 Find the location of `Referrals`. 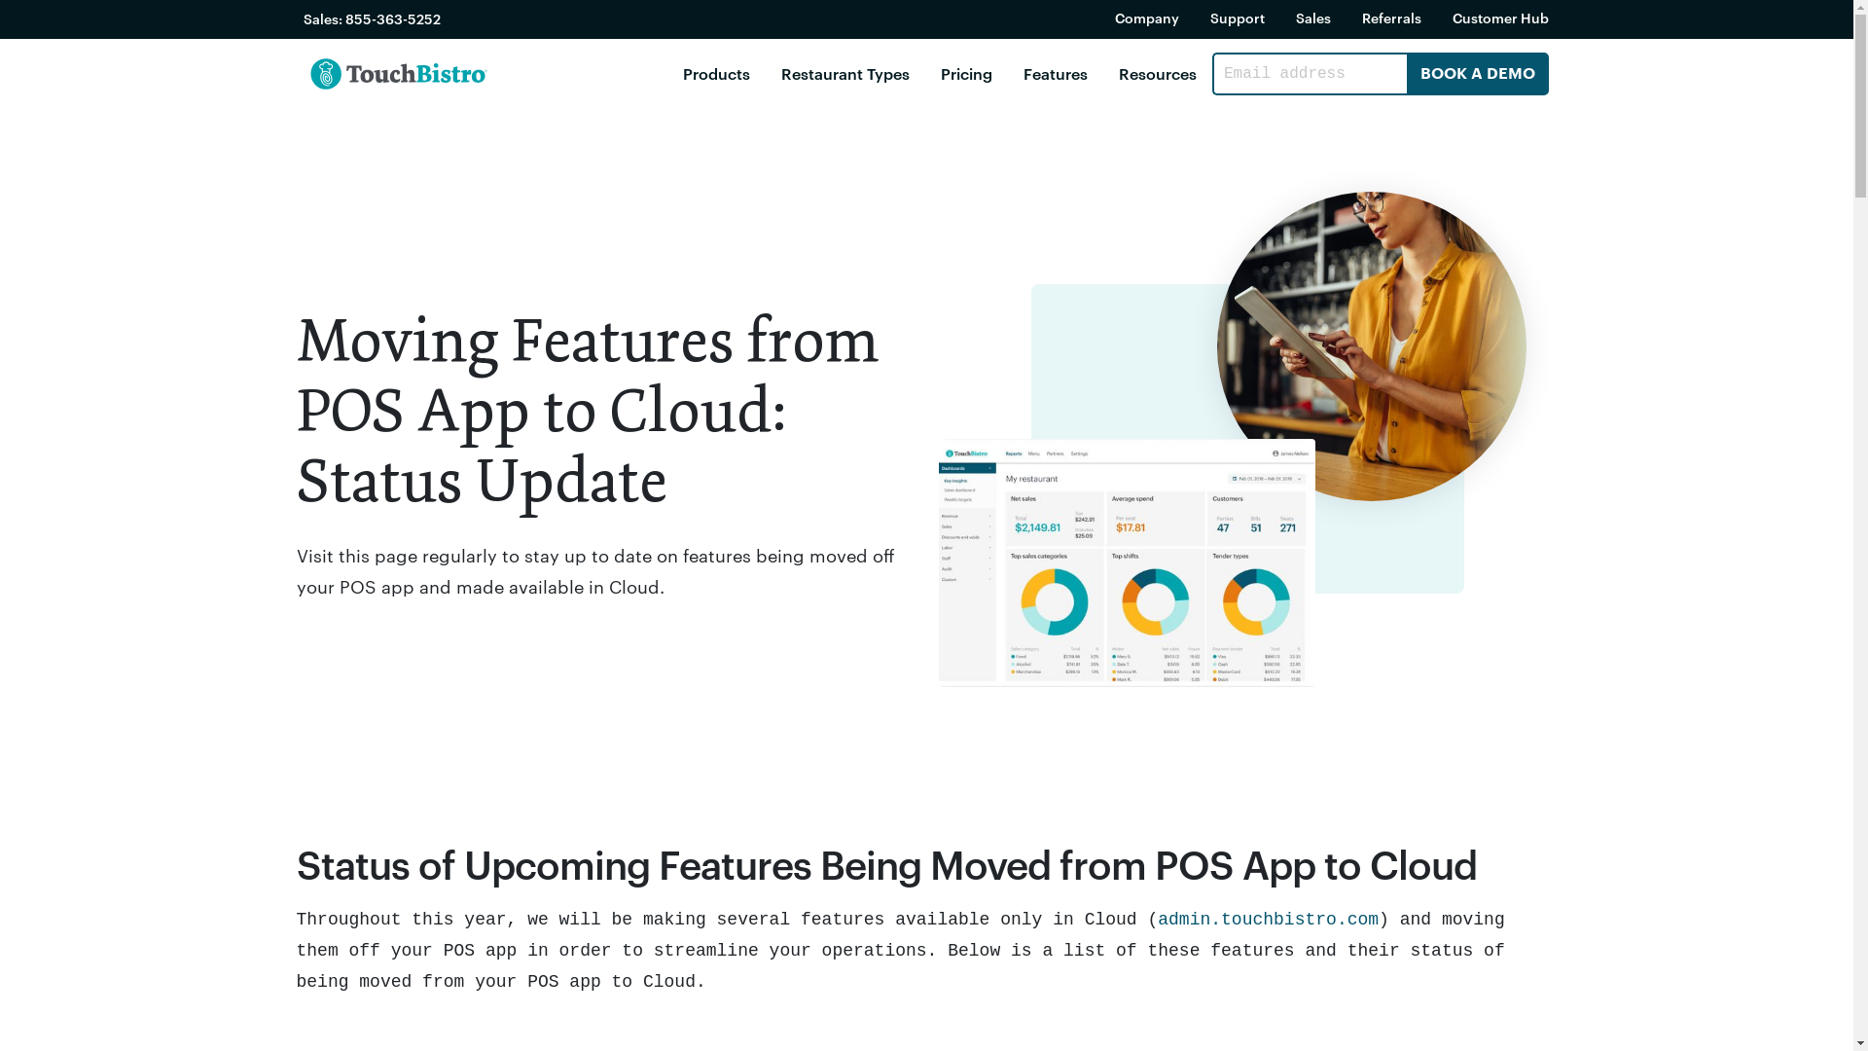

Referrals is located at coordinates (1391, 18).